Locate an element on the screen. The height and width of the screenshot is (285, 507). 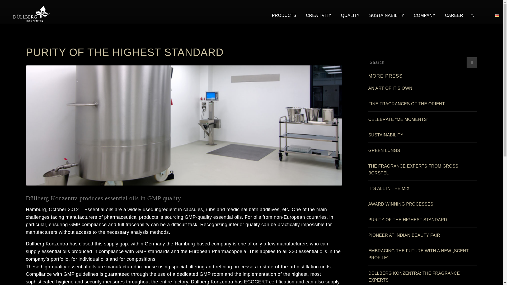
Read: Sustainability is located at coordinates (386, 135).